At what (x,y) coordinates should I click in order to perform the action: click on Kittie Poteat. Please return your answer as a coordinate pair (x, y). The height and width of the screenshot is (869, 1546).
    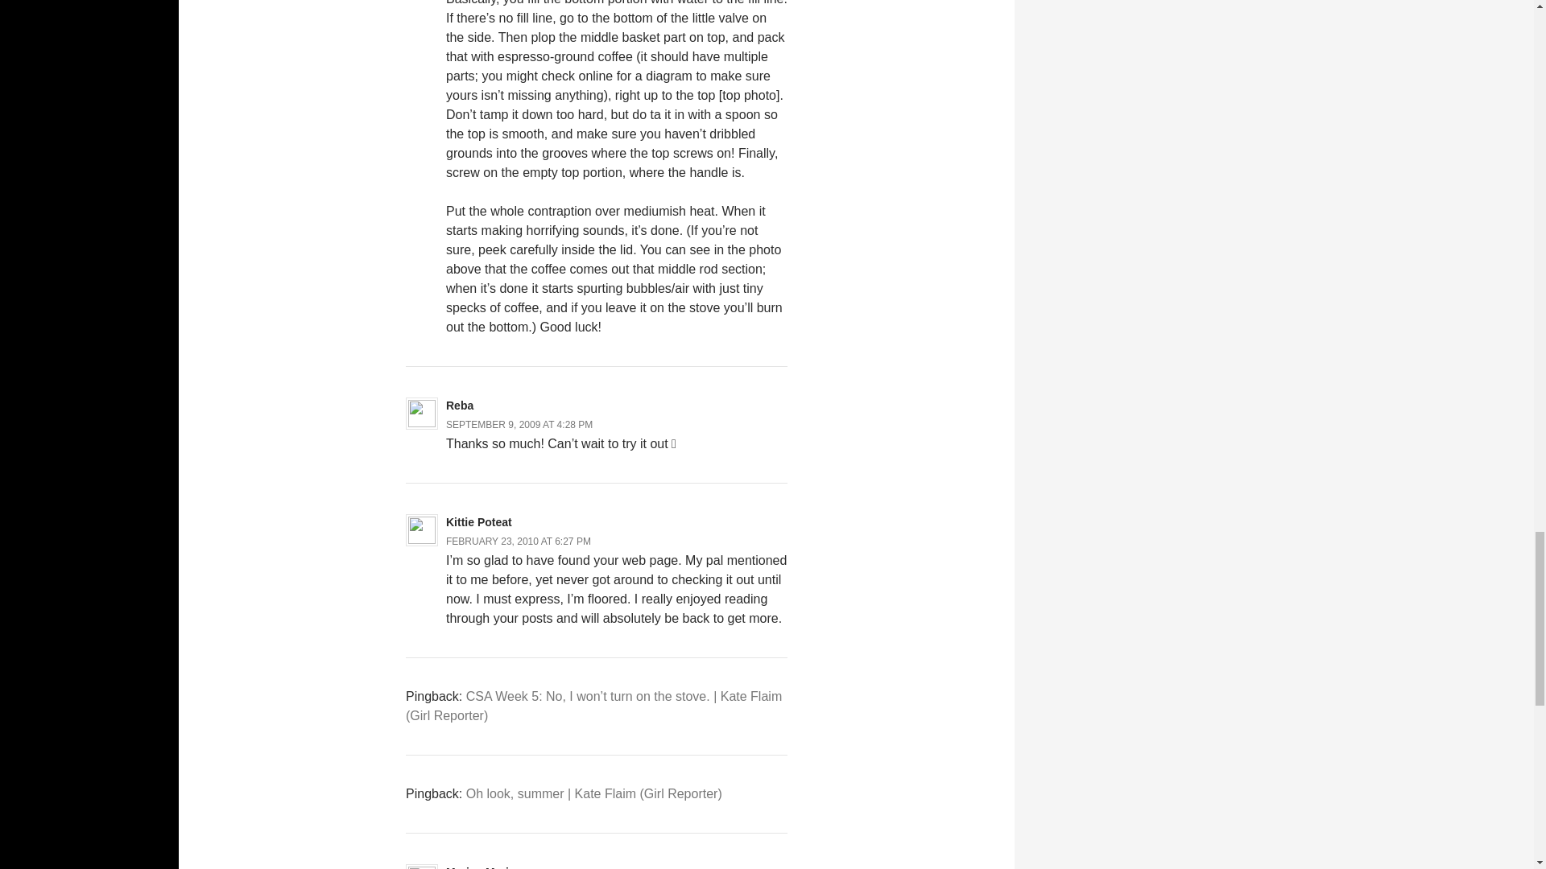
    Looking at the image, I should click on (478, 521).